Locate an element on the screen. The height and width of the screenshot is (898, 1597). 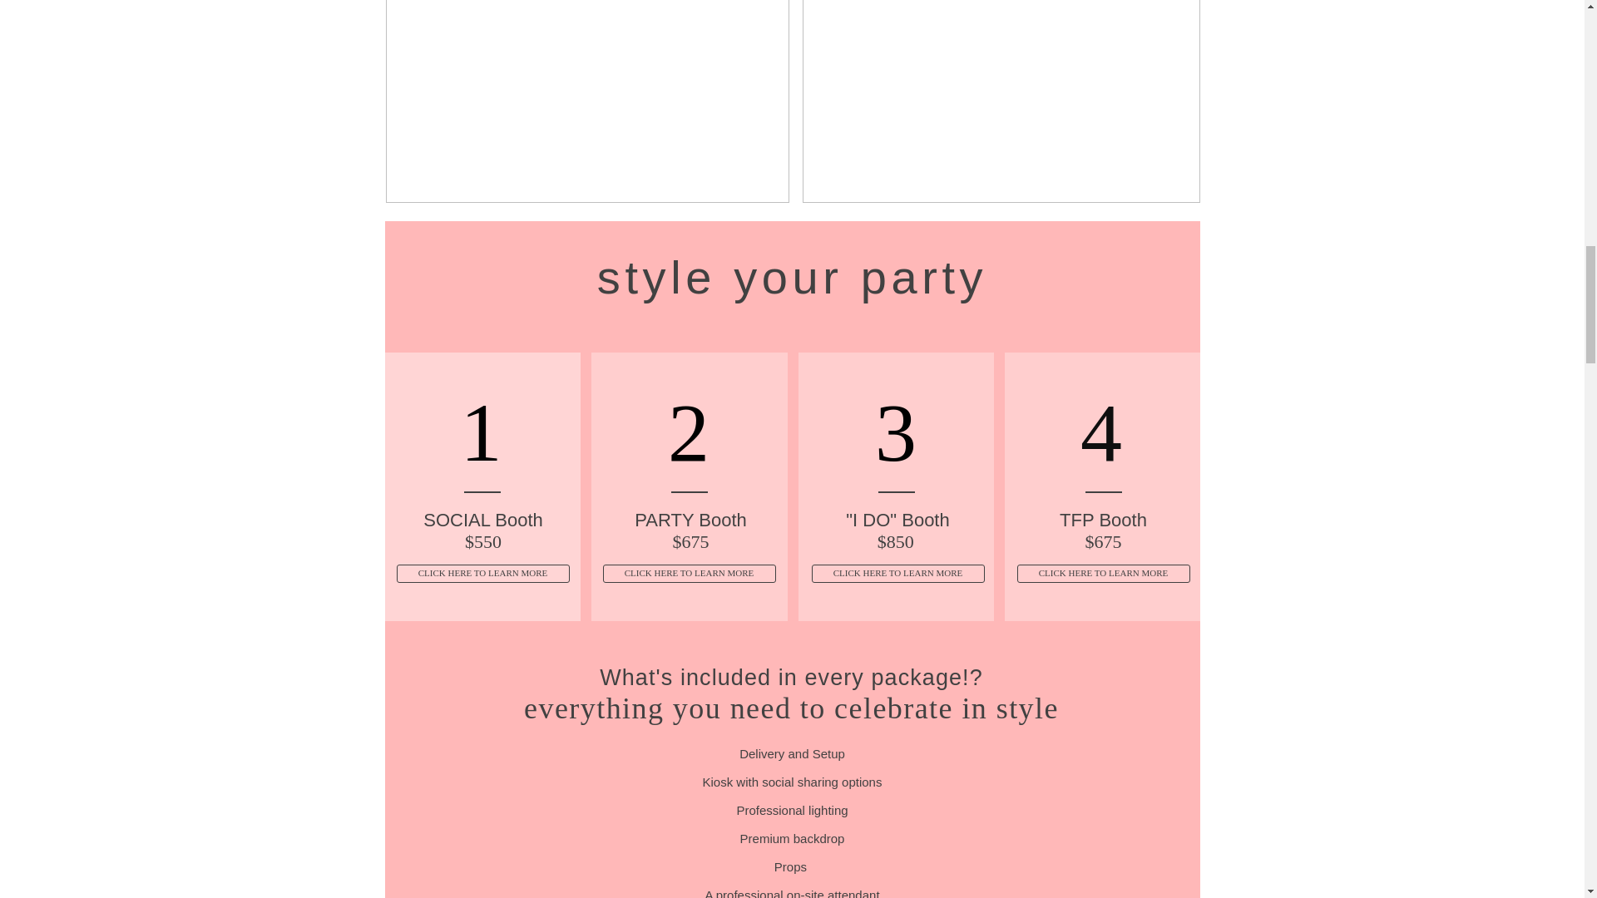
CLICK HERE TO LEARN MORE is located at coordinates (688, 574).